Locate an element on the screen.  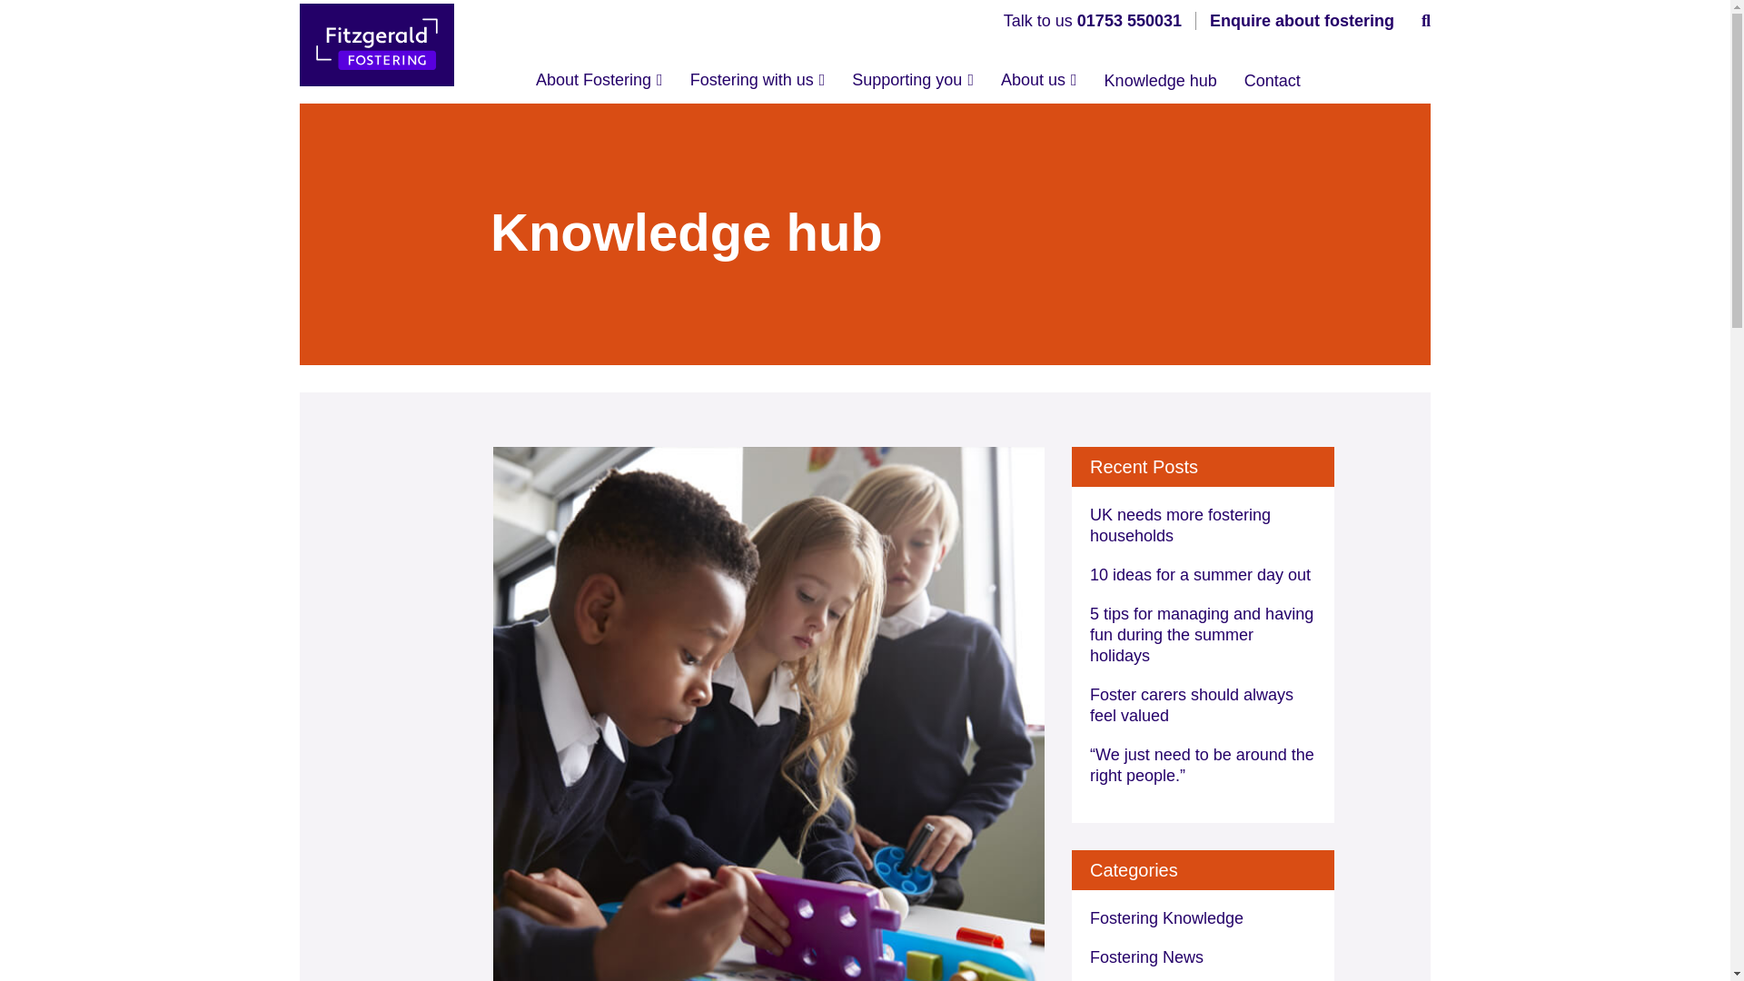
10 ideas for a summer day out is located at coordinates (1203, 575).